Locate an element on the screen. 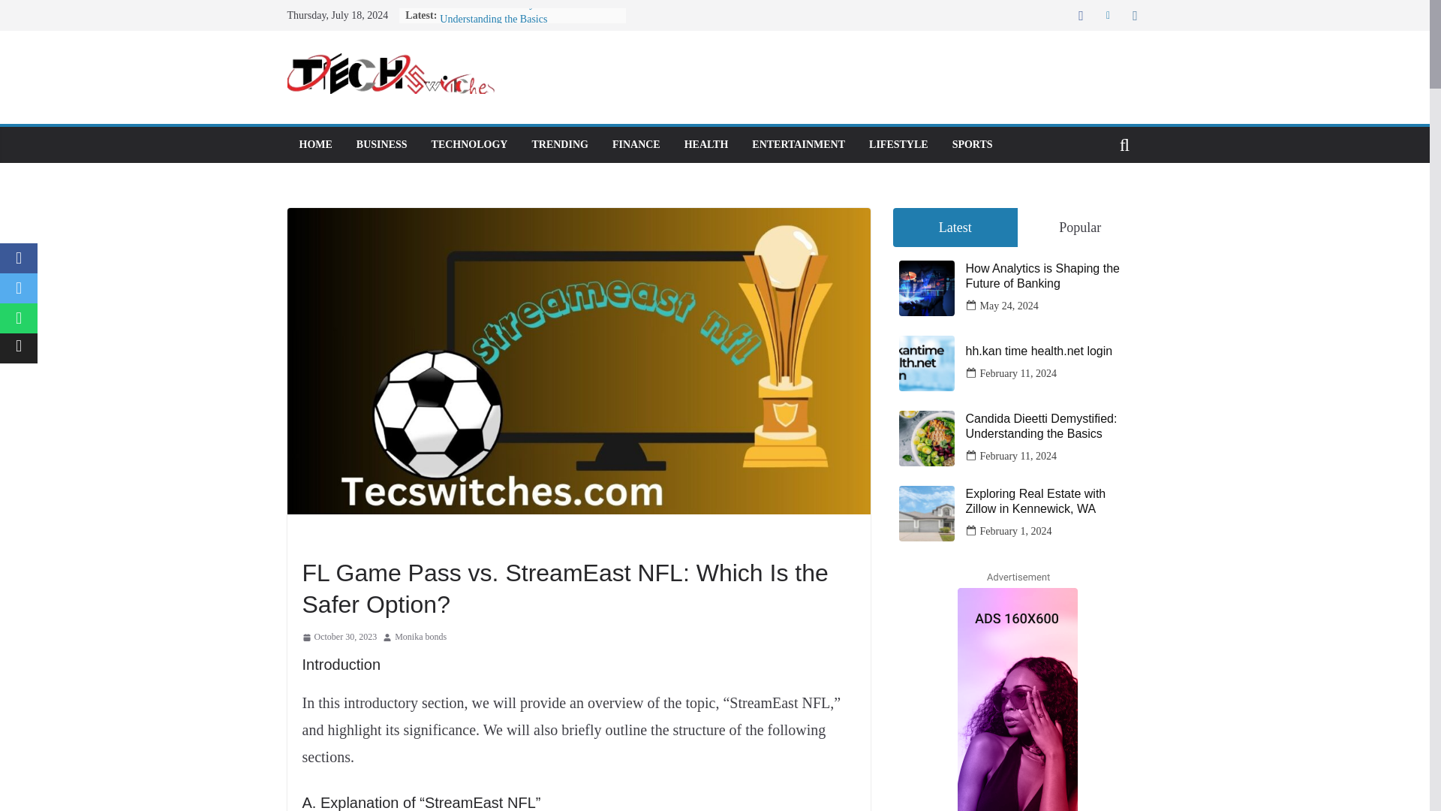 This screenshot has height=811, width=1441. FINANCE is located at coordinates (636, 145).